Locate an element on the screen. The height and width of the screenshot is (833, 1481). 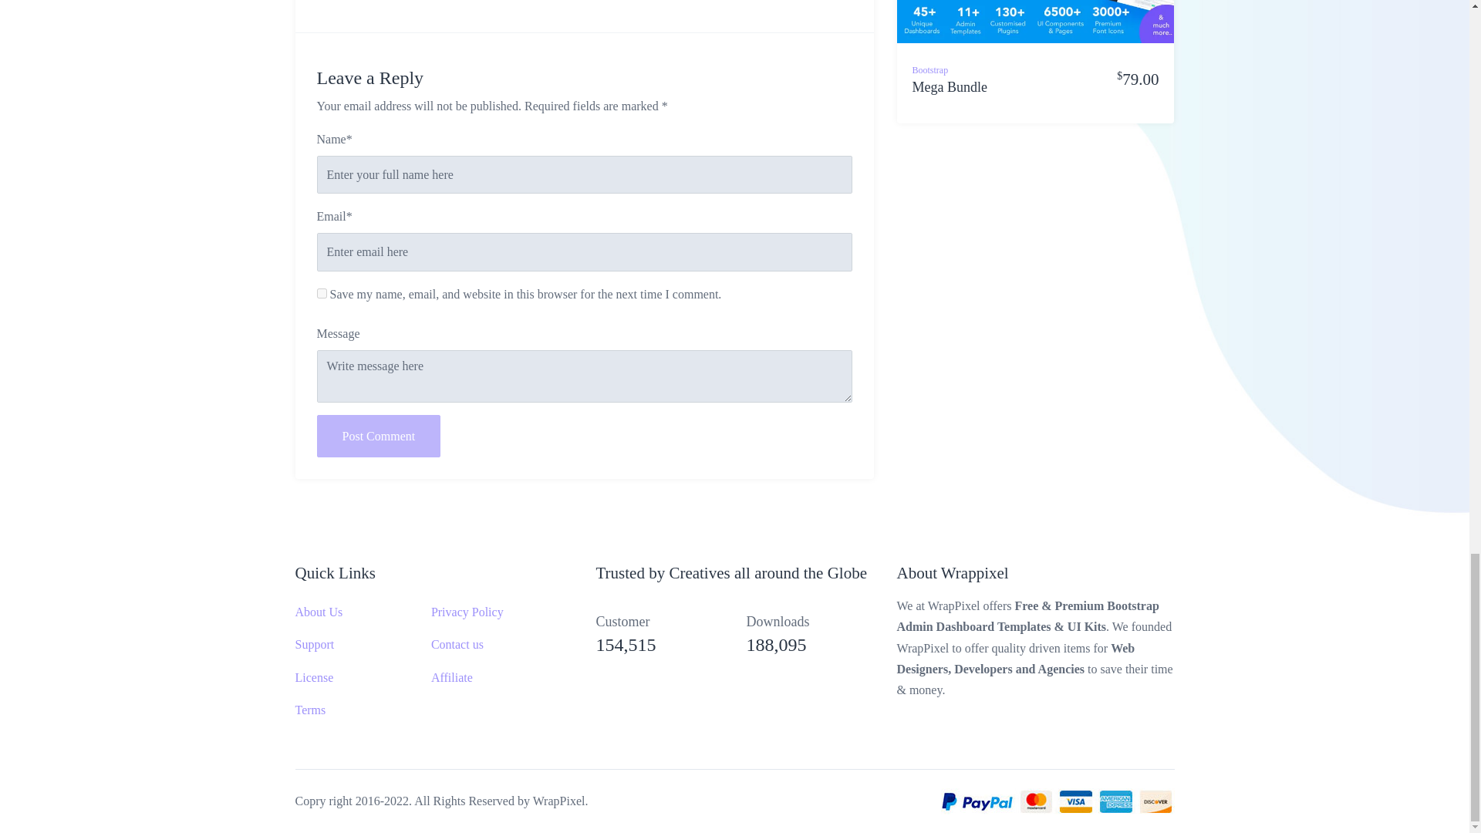
License is located at coordinates (314, 677).